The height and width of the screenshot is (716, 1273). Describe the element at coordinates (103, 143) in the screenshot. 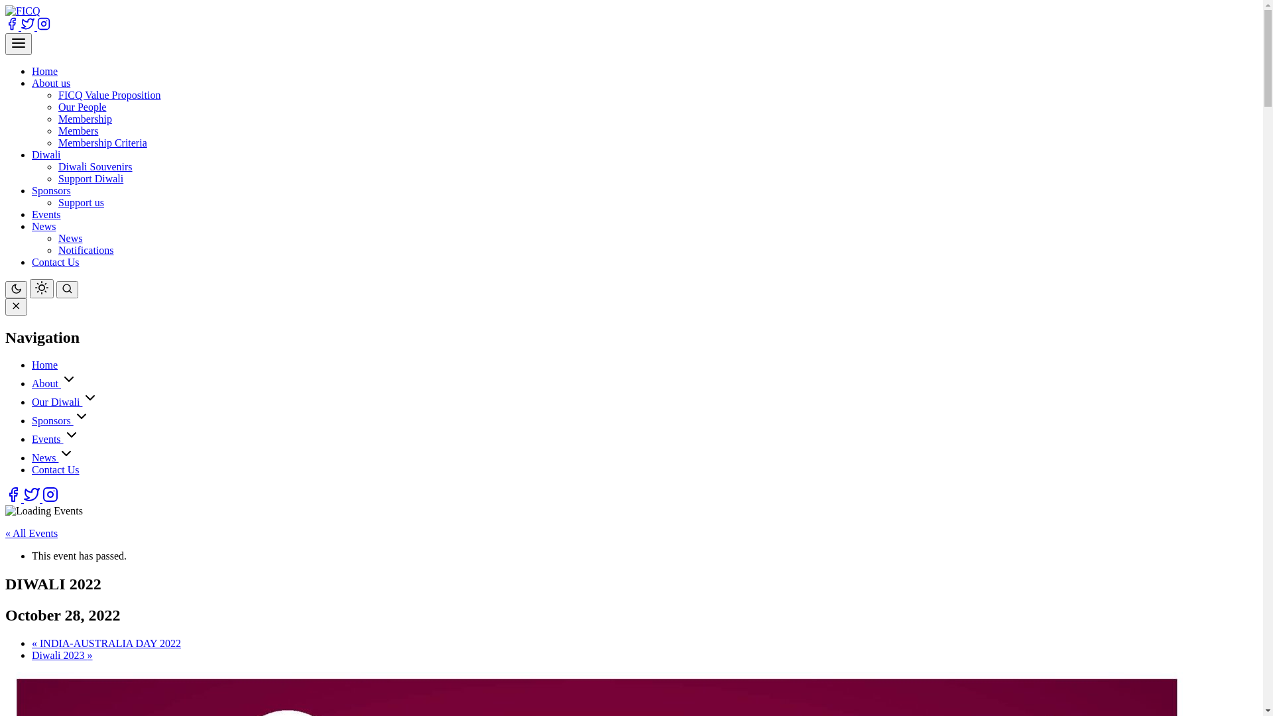

I see `Membership Criteria` at that location.